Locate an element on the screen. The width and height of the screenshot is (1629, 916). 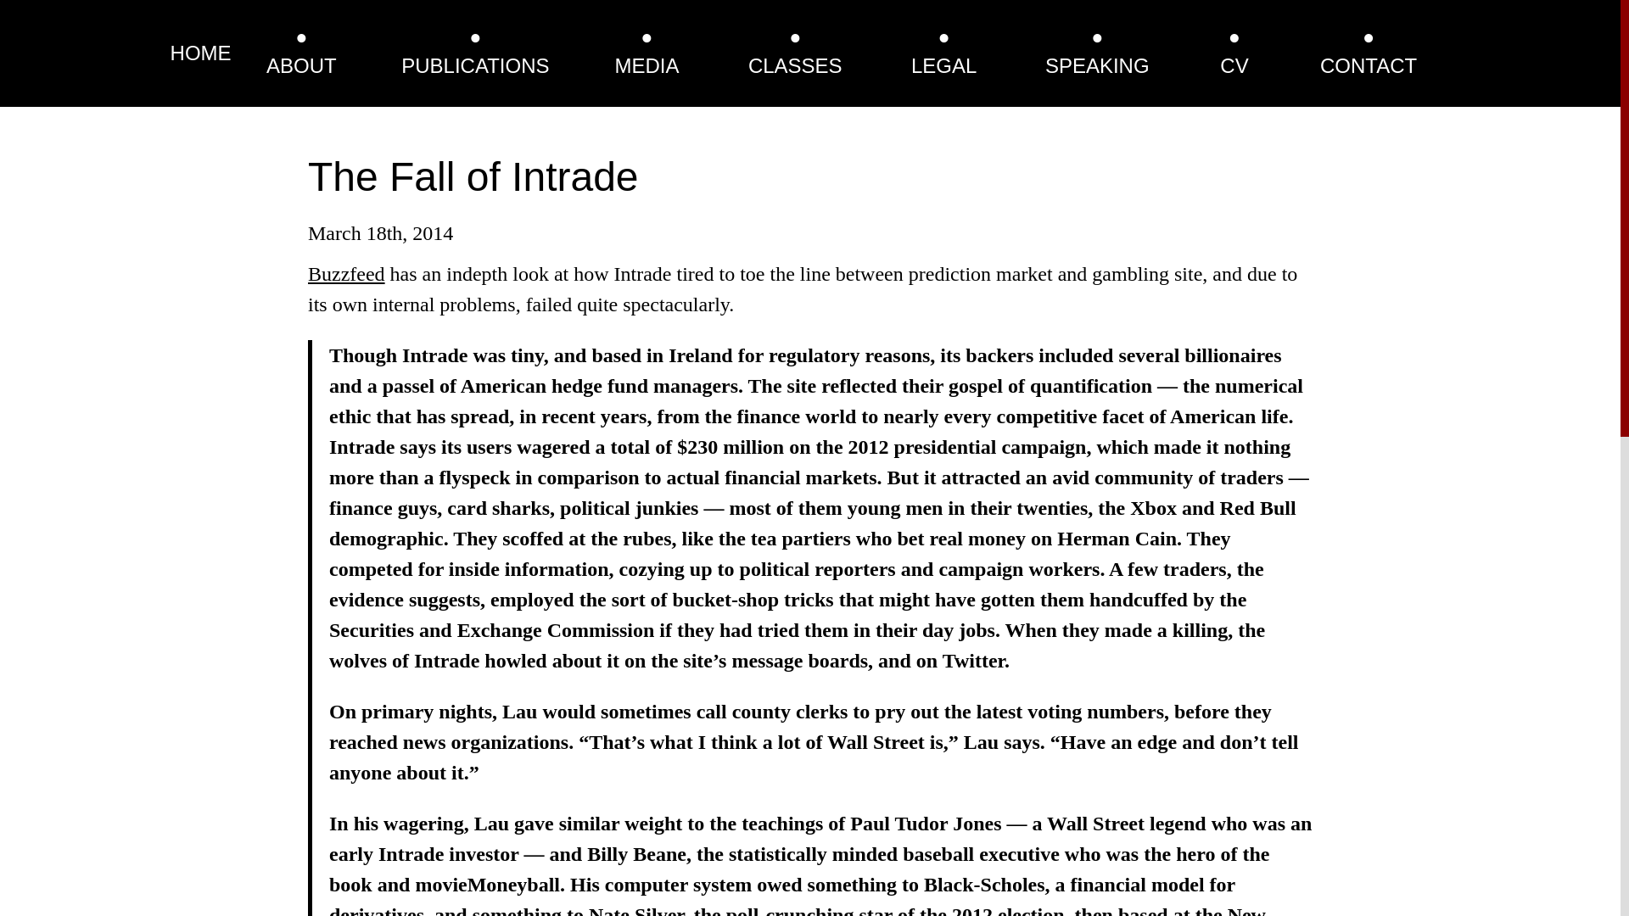
HOME is located at coordinates (200, 53).